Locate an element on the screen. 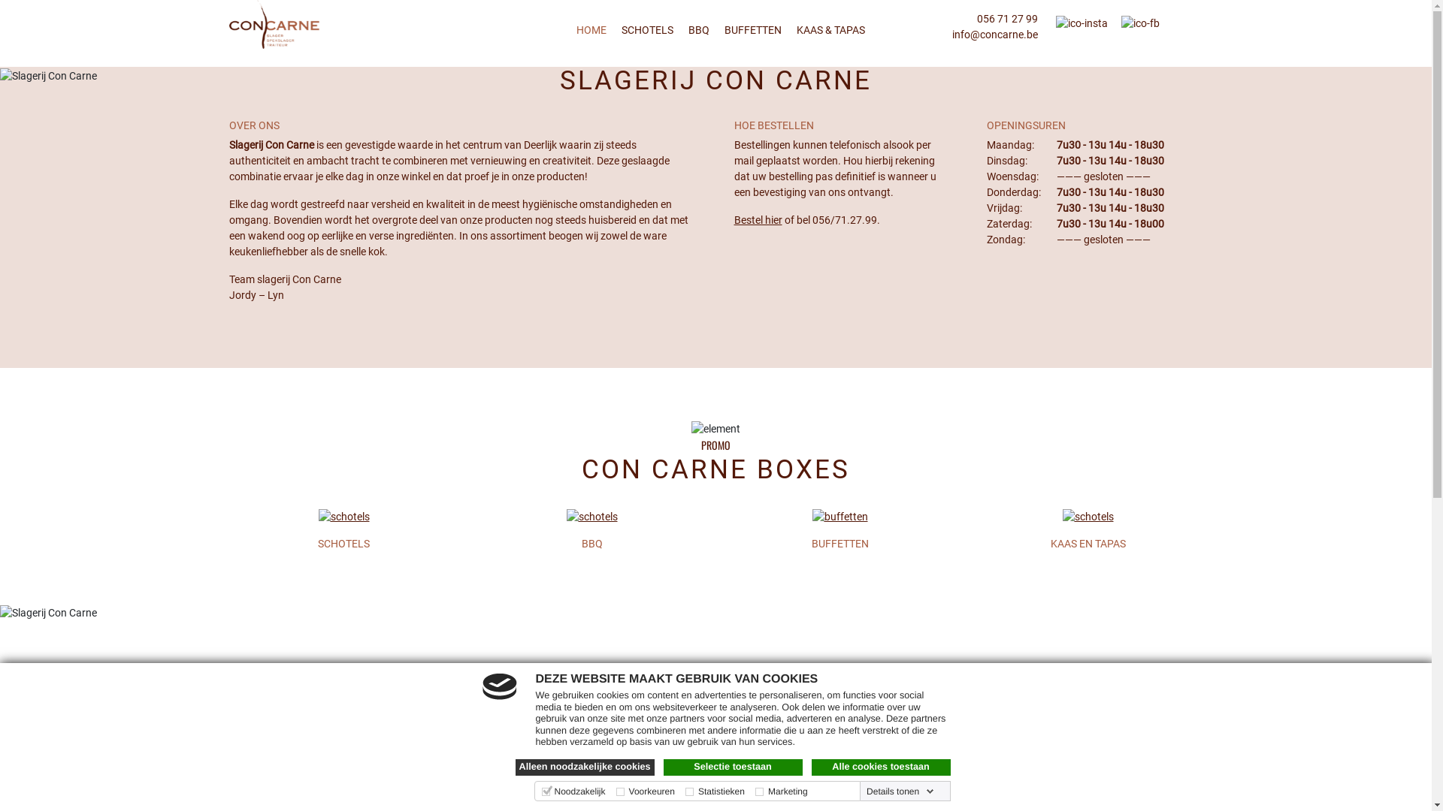 This screenshot has width=1443, height=811. Alle cookies toestaan is located at coordinates (881, 767).